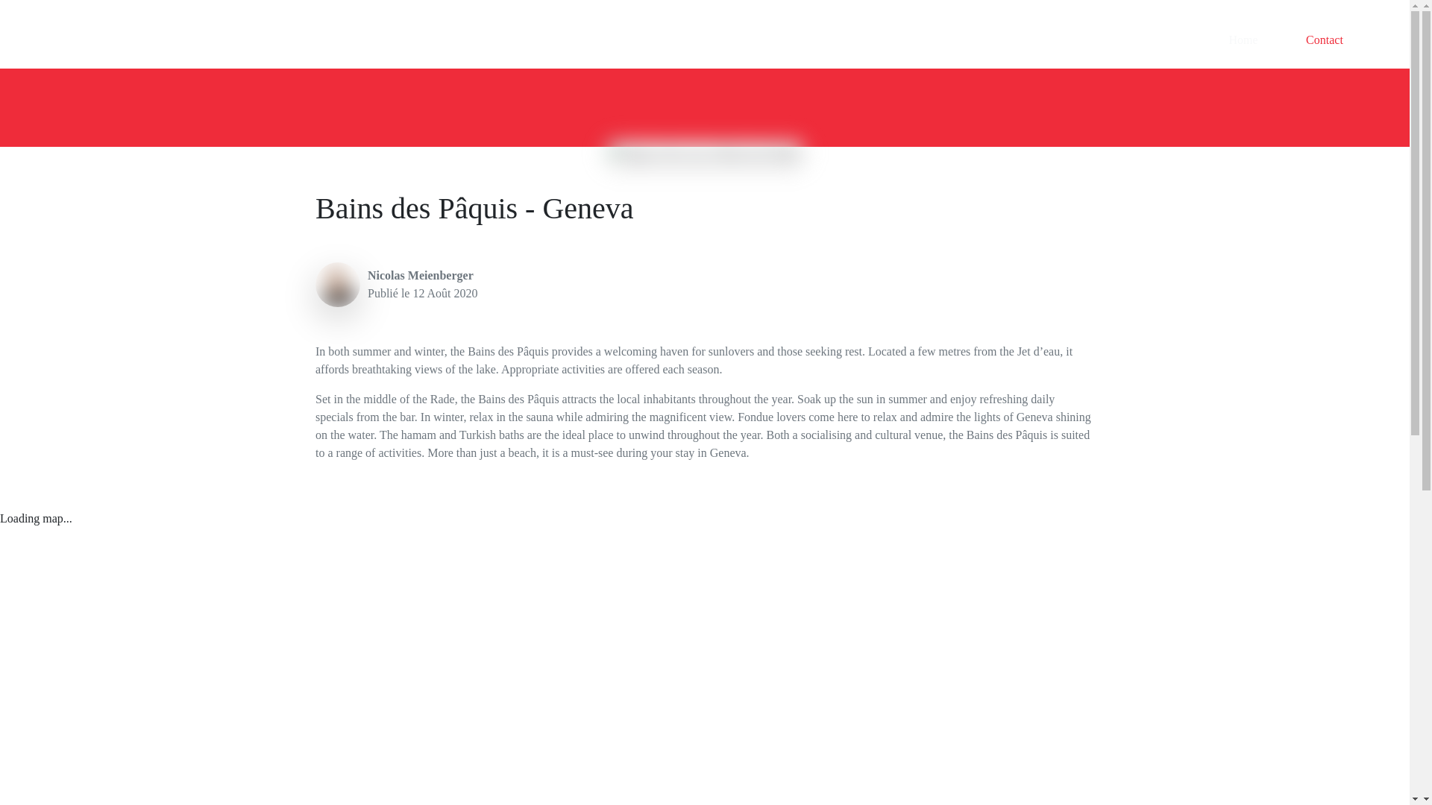 The image size is (1432, 805). Describe the element at coordinates (66, 40) in the screenshot. I see `Logo deevent.app` at that location.